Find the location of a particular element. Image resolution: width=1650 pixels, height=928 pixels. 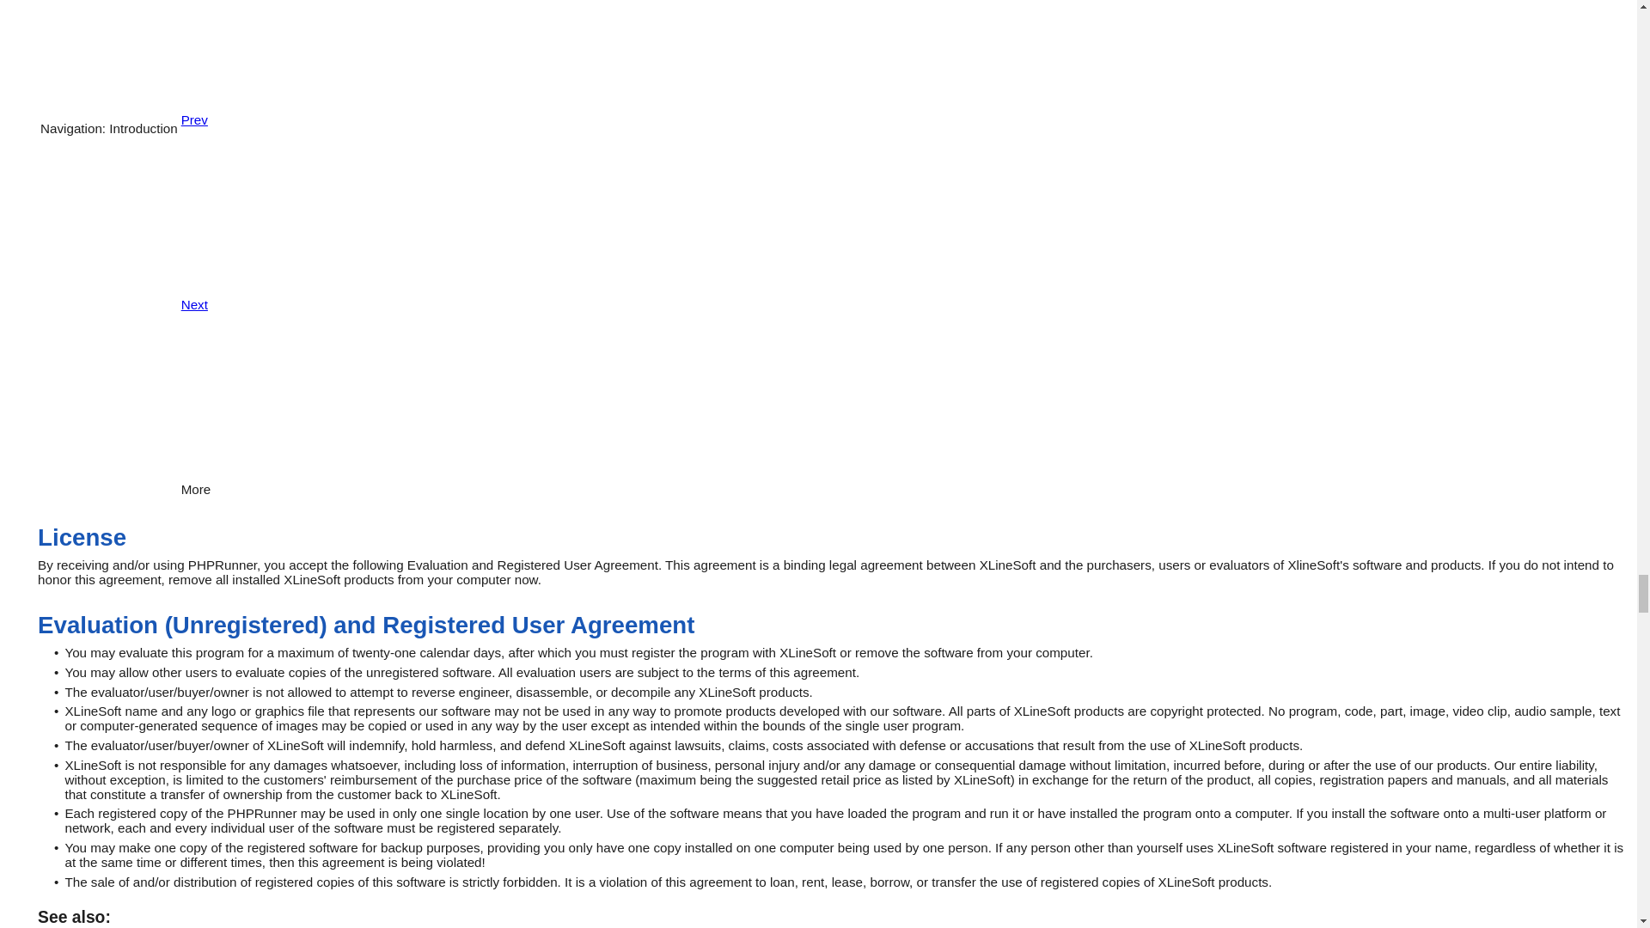

More is located at coordinates (253, 481).